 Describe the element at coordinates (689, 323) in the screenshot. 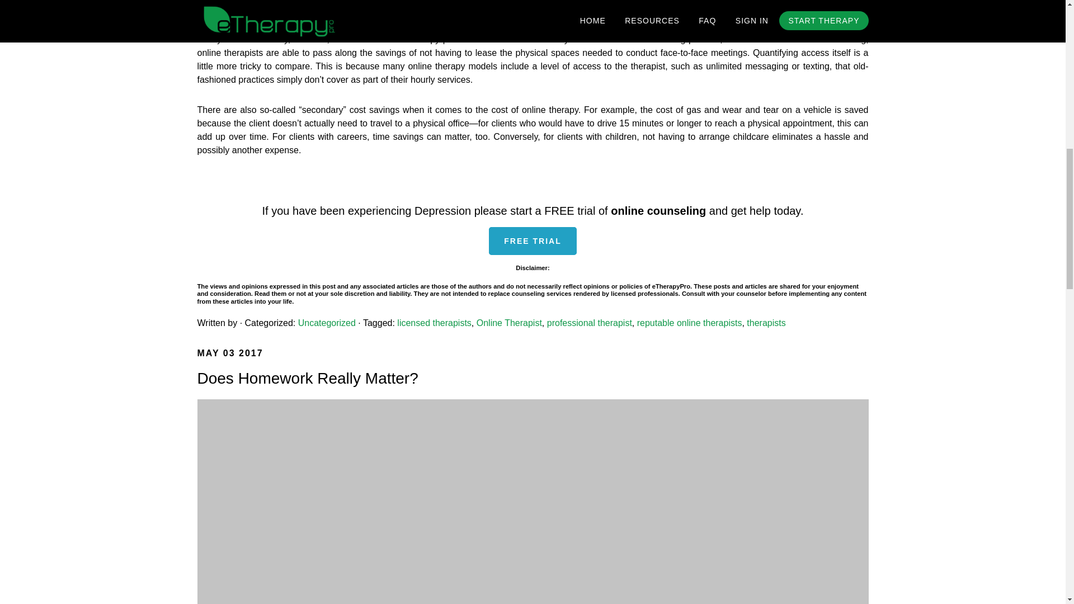

I see `reputable online therapists` at that location.